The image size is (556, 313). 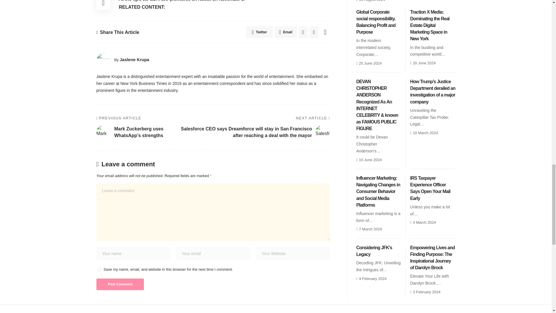 What do you see at coordinates (99, 270) in the screenshot?
I see `yes` at bounding box center [99, 270].